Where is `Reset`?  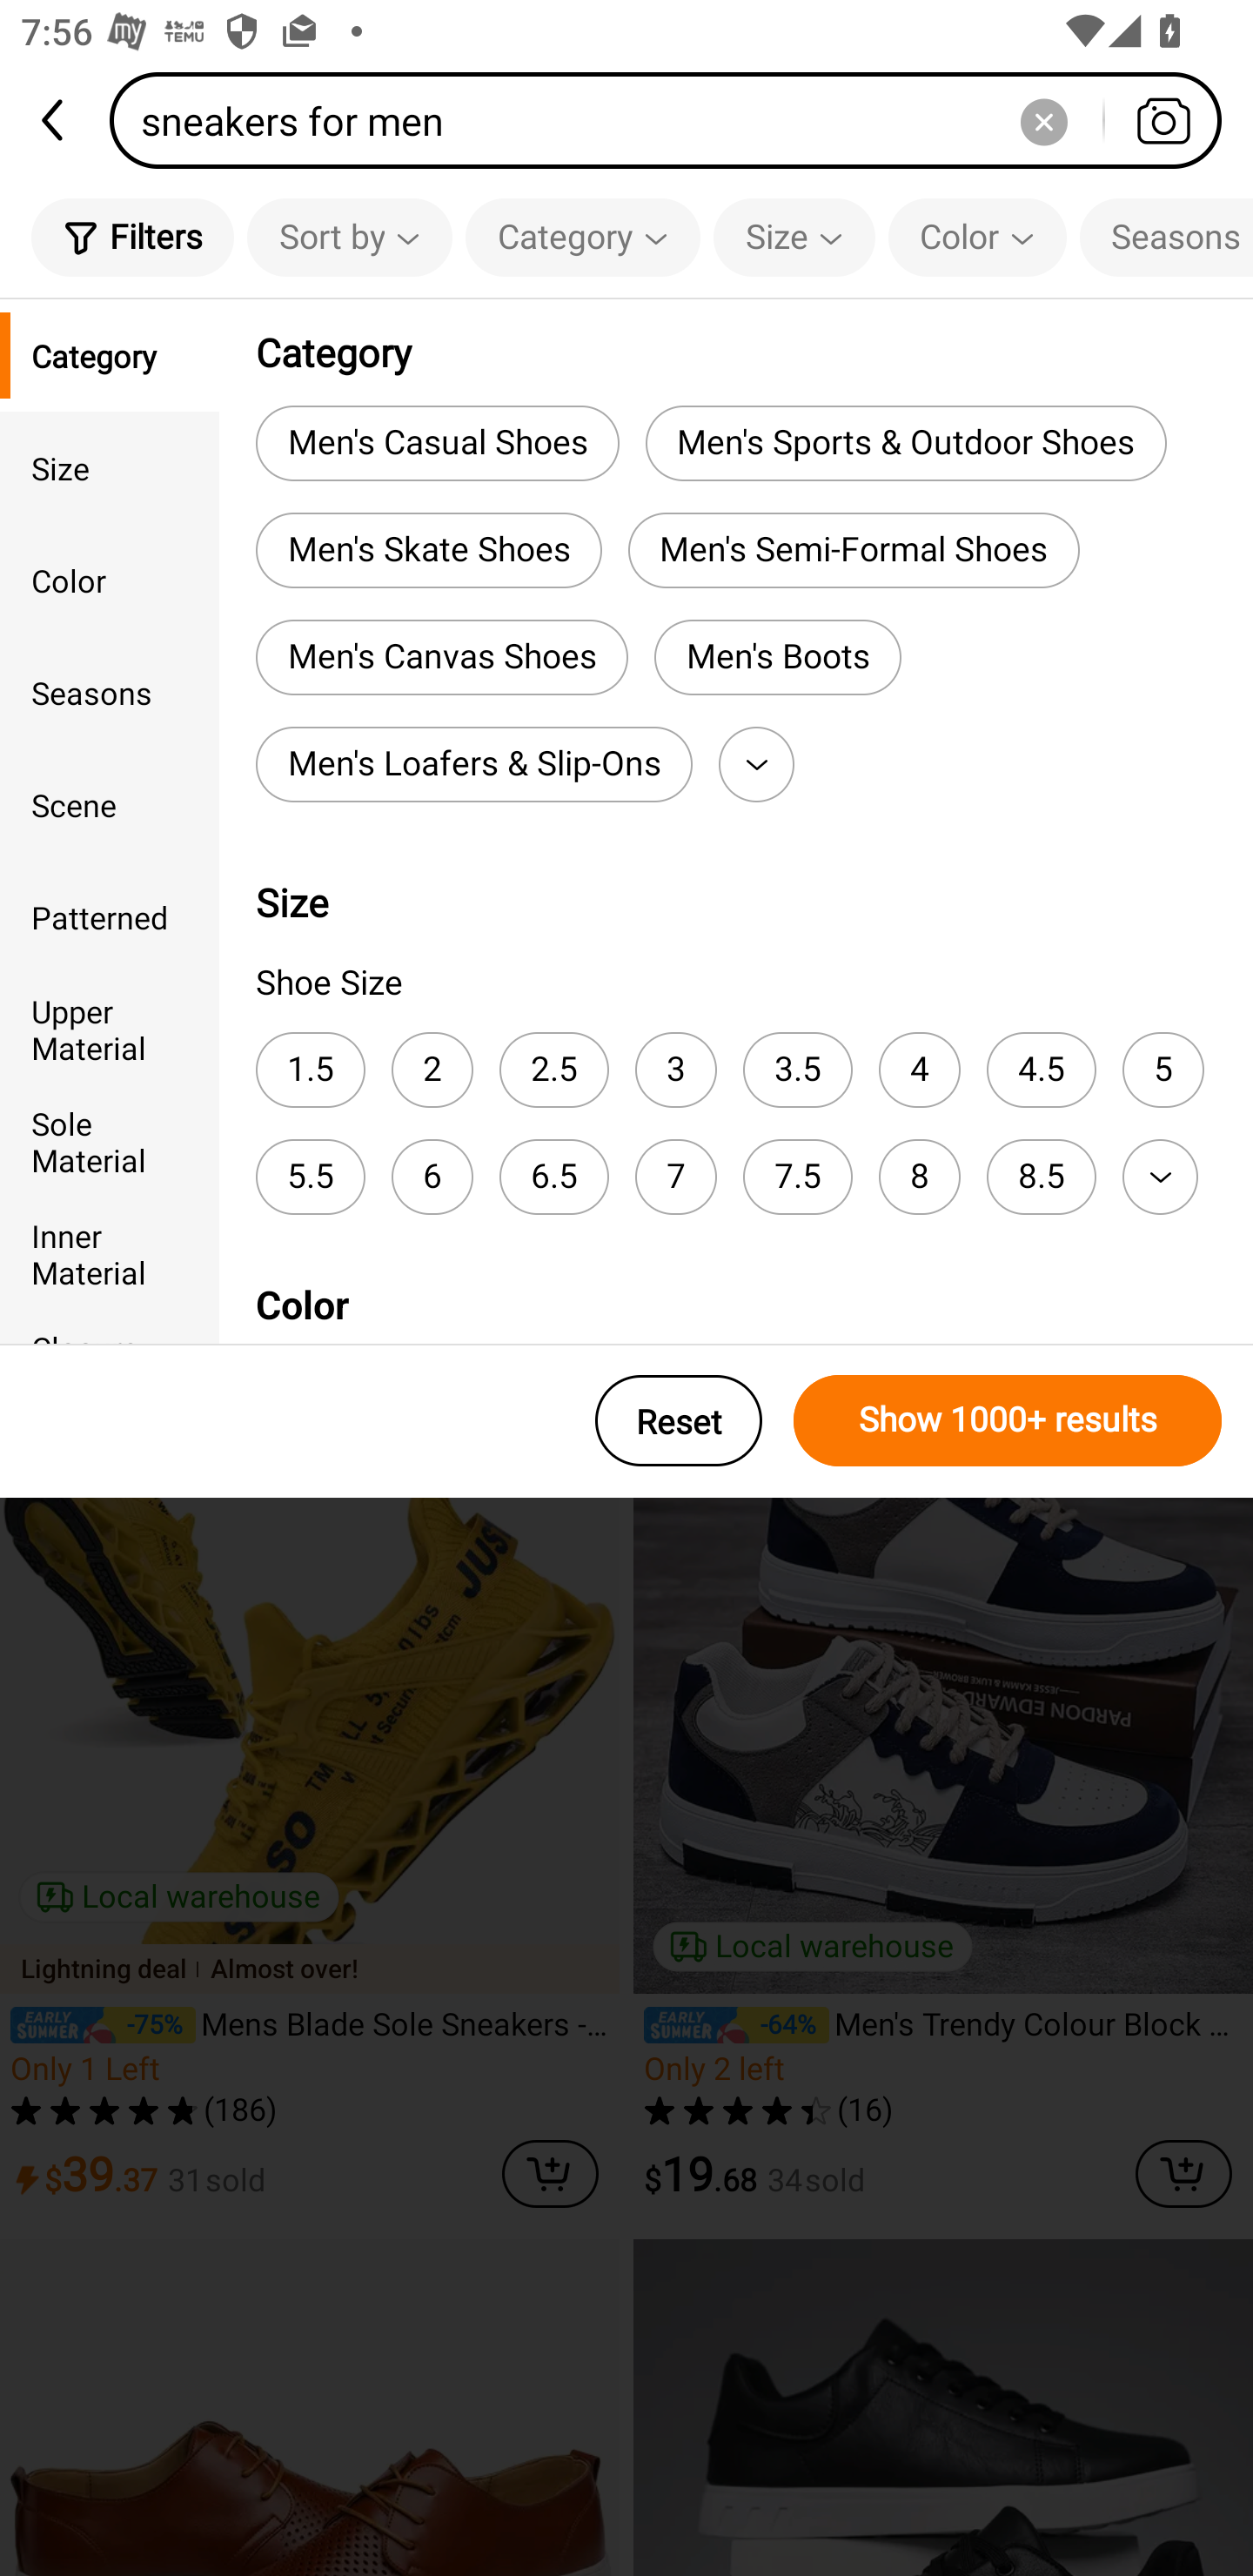
Reset is located at coordinates (679, 1420).